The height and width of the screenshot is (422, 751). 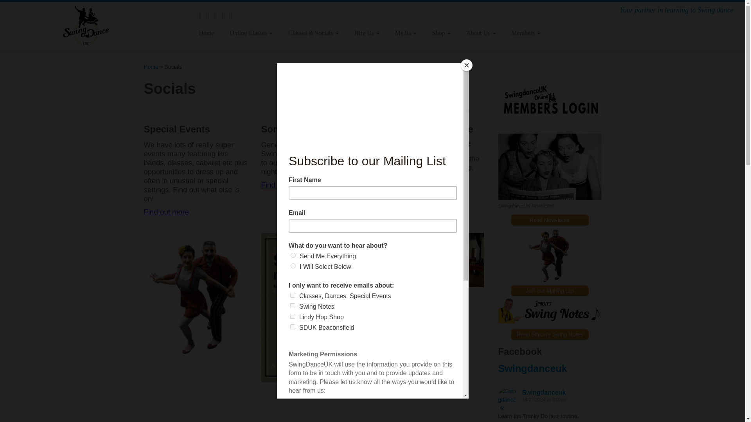 What do you see at coordinates (367, 33) in the screenshot?
I see `Hire Us` at bounding box center [367, 33].